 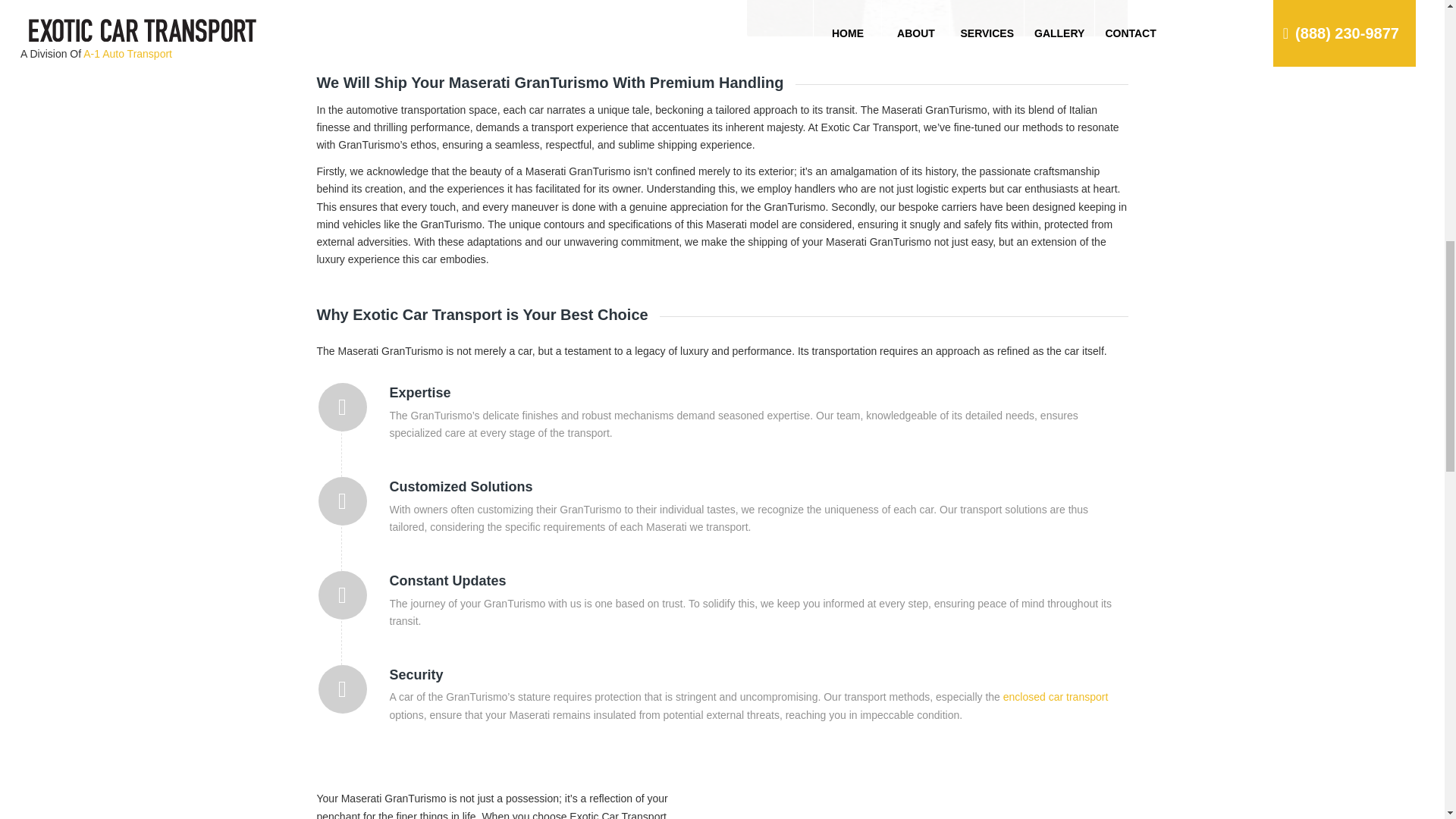 I want to click on enclosed car transport, so click(x=1056, y=696).